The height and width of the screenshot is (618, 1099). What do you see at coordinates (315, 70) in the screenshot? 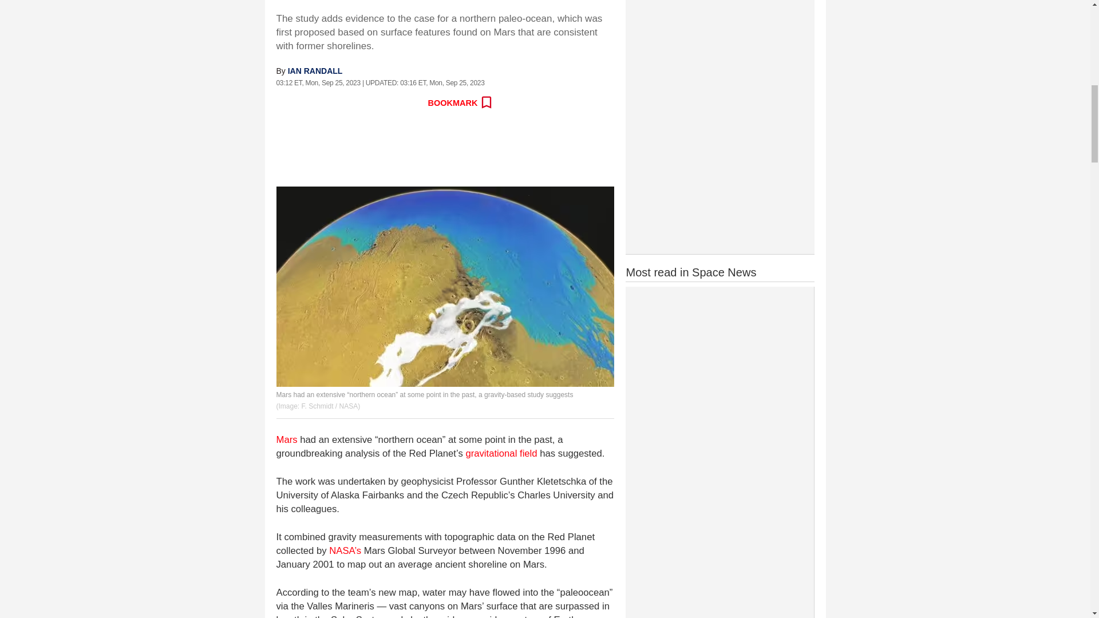
I see `IAN RANDALL` at bounding box center [315, 70].